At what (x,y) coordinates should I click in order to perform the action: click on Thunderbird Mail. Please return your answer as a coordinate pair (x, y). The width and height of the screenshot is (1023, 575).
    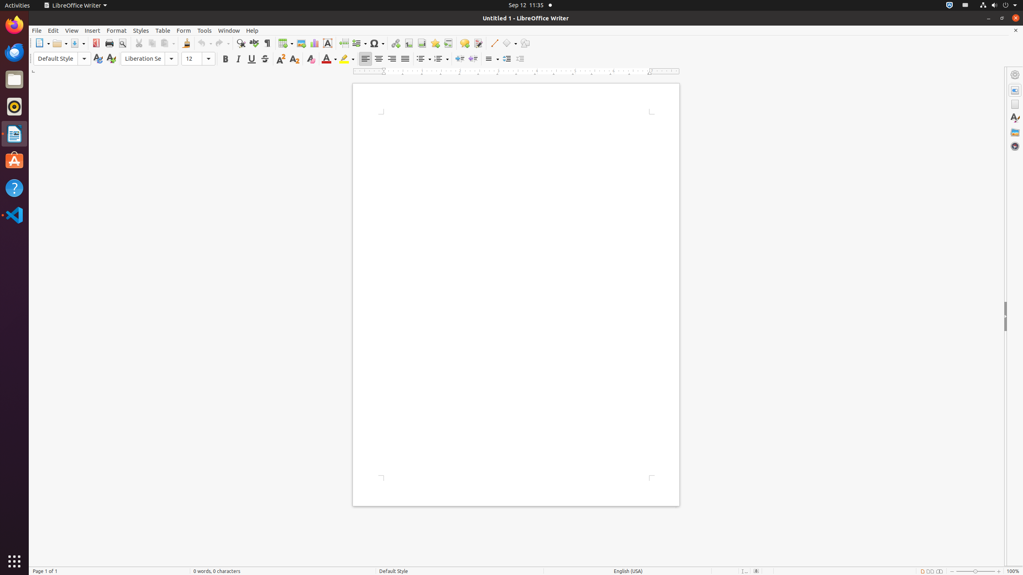
    Looking at the image, I should click on (14, 52).